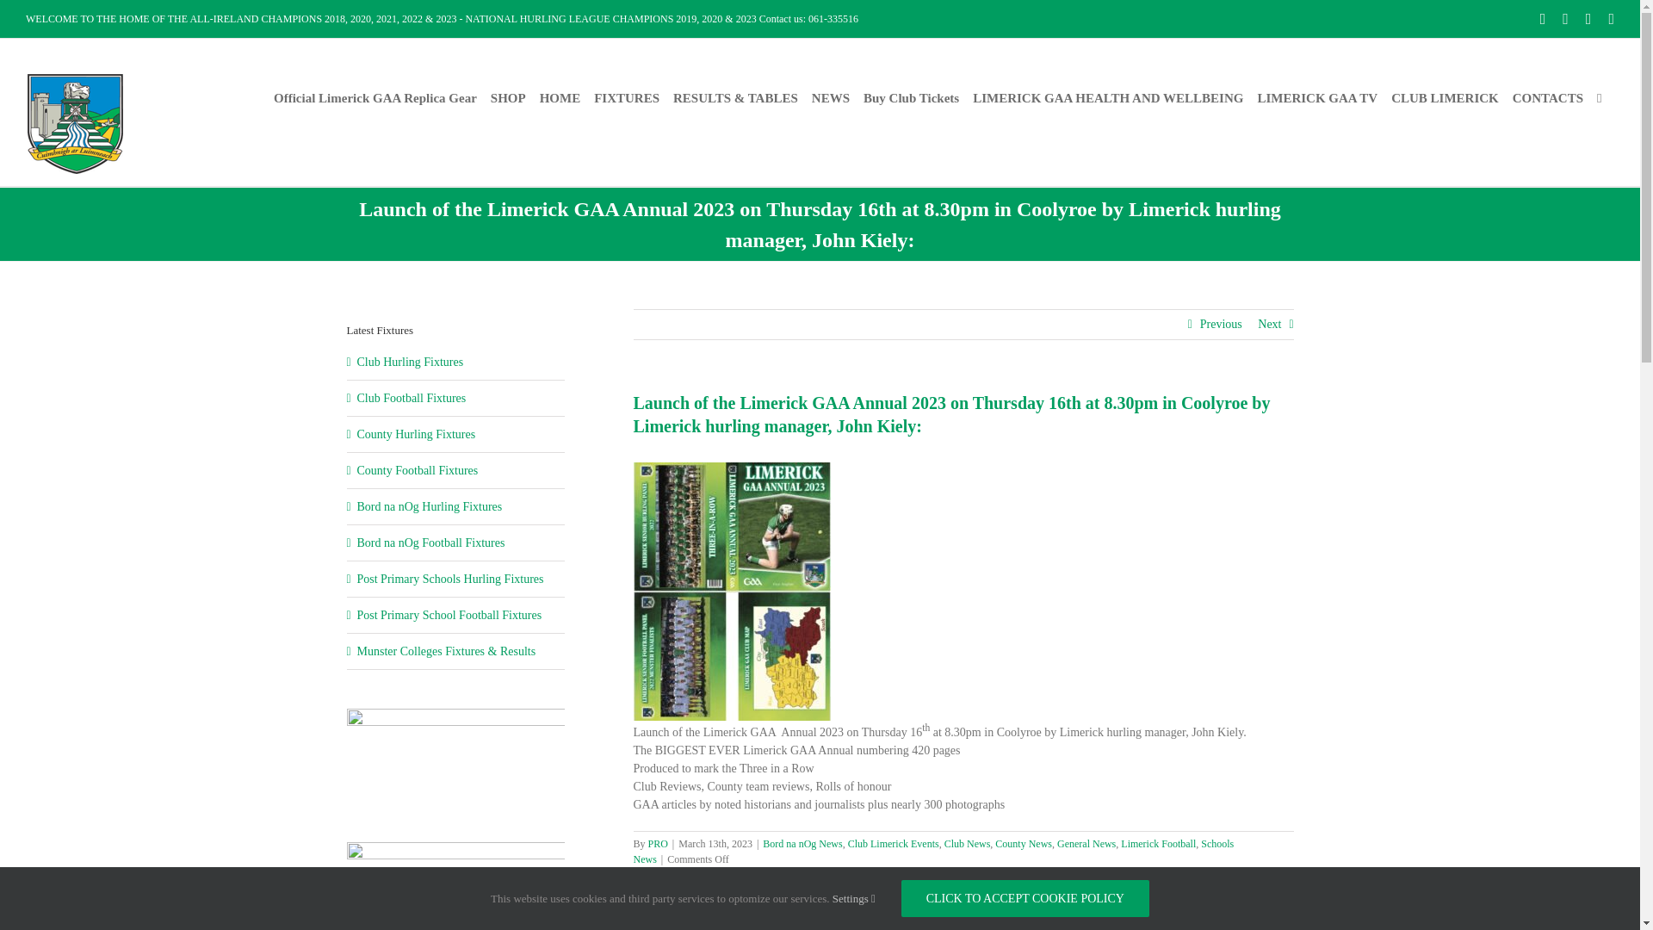  I want to click on Official Limerick GAA Replica Gear, so click(375, 98).